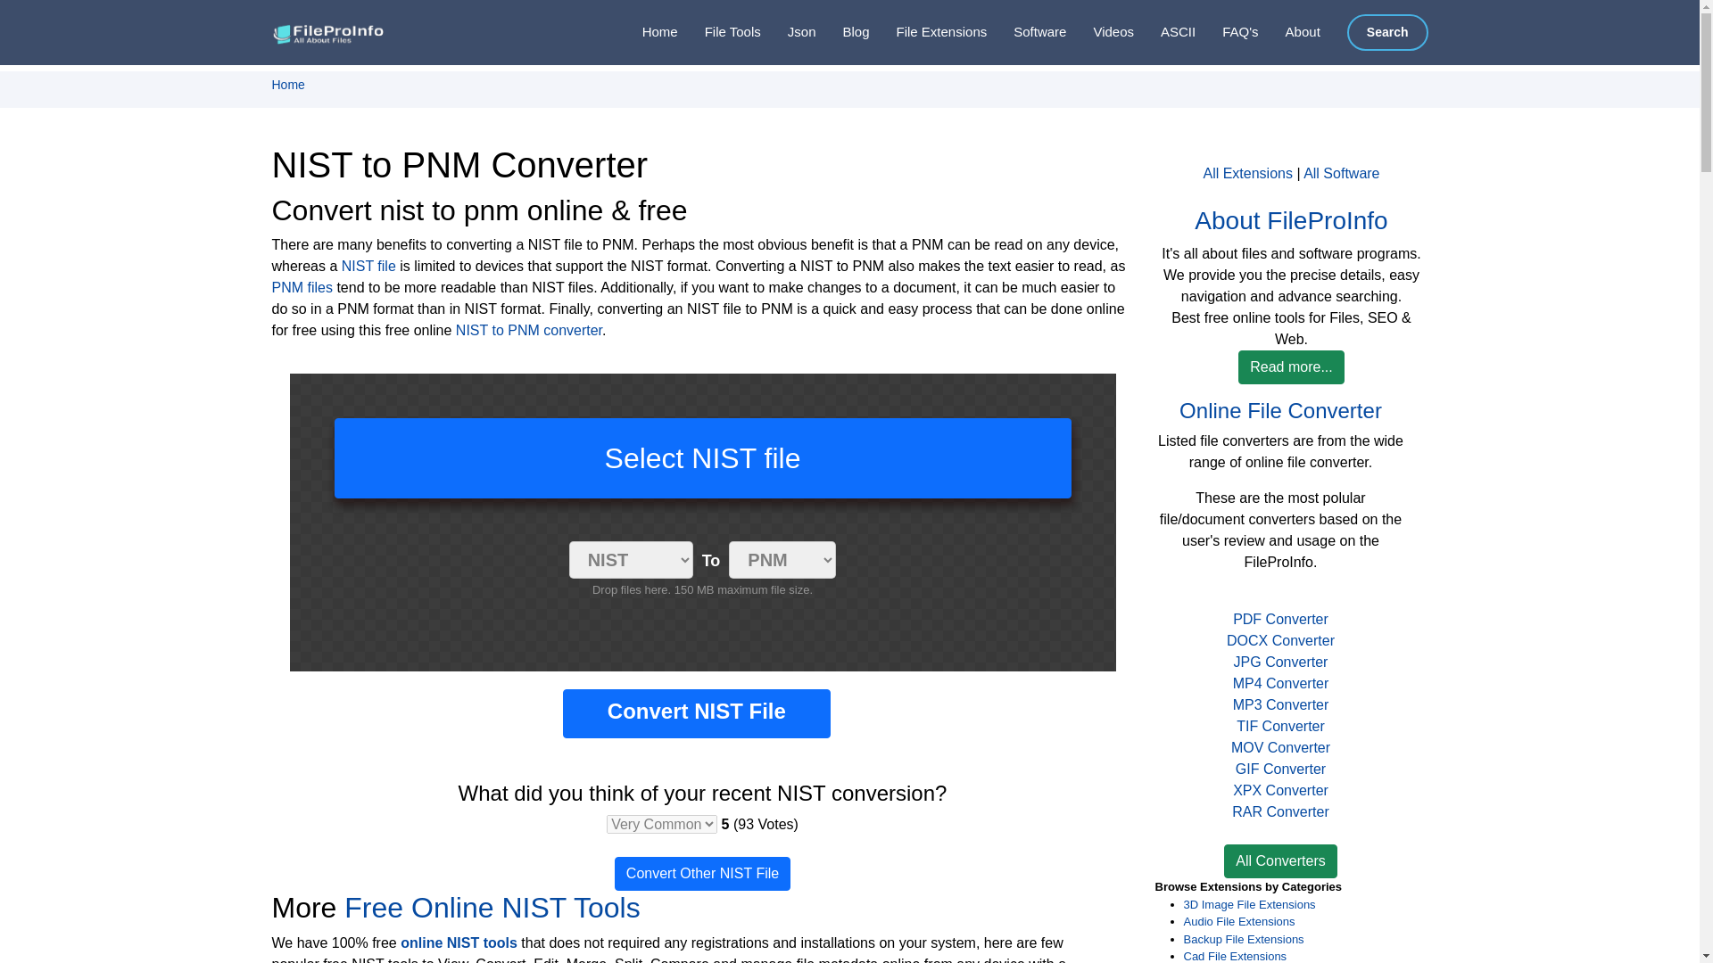 The image size is (1713, 963). Describe the element at coordinates (841, 32) in the screenshot. I see `Blog` at that location.